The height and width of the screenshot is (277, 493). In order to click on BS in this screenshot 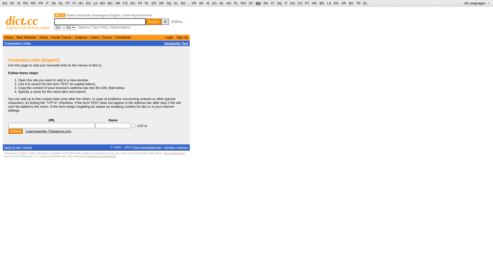, I will do `click(183, 3)`.